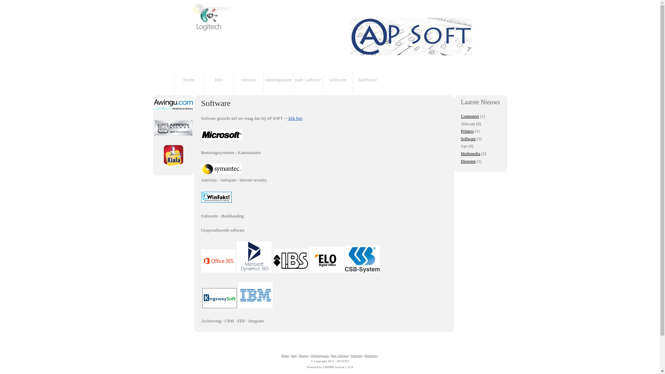 The width and height of the screenshot is (665, 374). What do you see at coordinates (308, 82) in the screenshot?
I see `part | advisor` at bounding box center [308, 82].